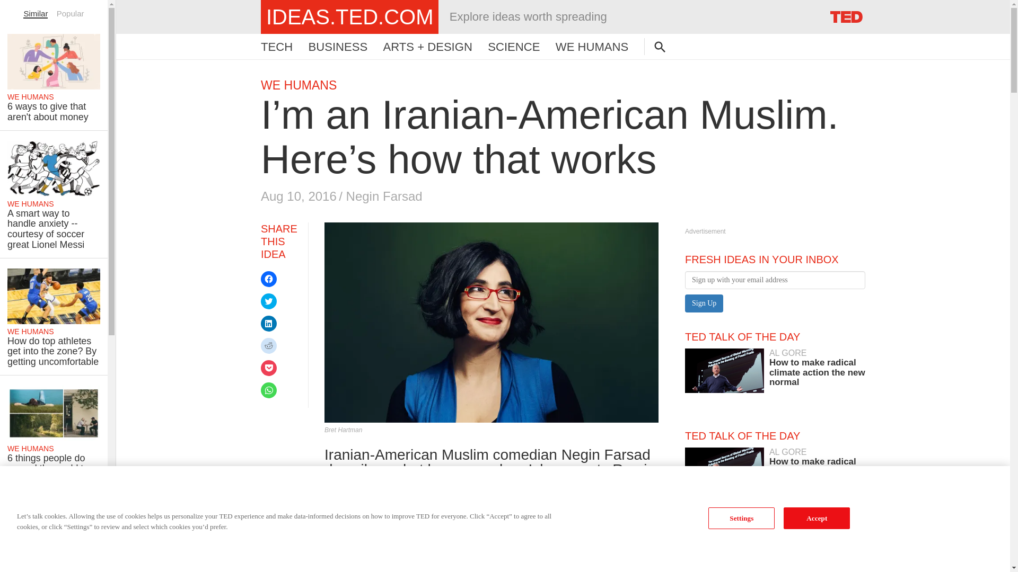 This screenshot has height=572, width=1018. Describe the element at coordinates (268, 301) in the screenshot. I see `Click to share on LinkedIn` at that location.